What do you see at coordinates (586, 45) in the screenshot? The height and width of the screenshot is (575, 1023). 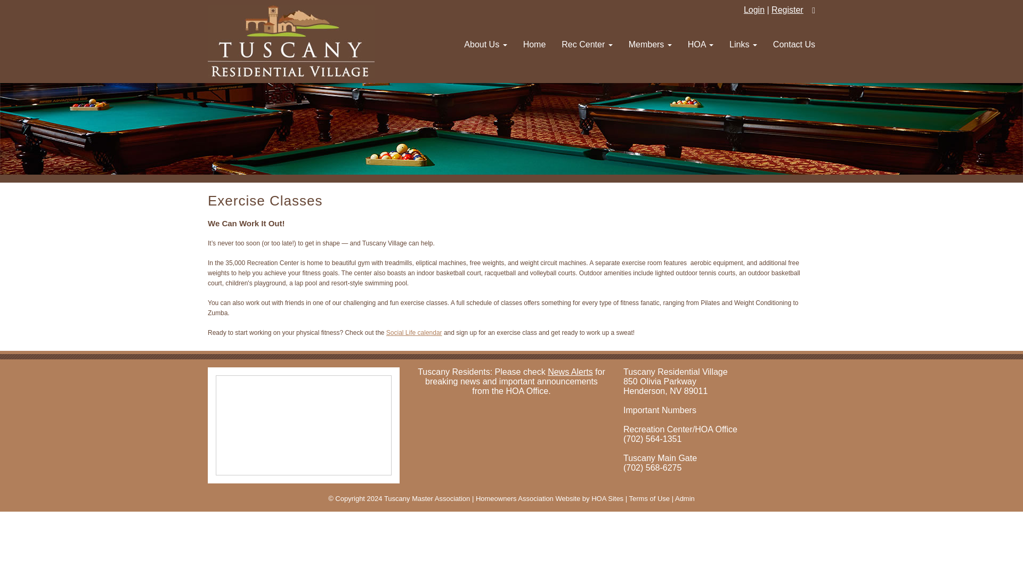 I see `Rec Center` at bounding box center [586, 45].